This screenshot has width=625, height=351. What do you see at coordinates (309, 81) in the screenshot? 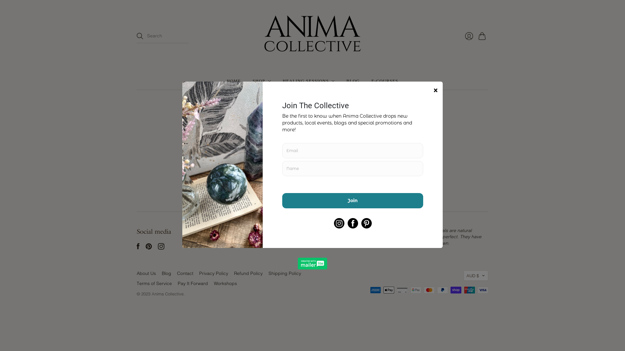
I see `HEALING SESSIONS` at bounding box center [309, 81].